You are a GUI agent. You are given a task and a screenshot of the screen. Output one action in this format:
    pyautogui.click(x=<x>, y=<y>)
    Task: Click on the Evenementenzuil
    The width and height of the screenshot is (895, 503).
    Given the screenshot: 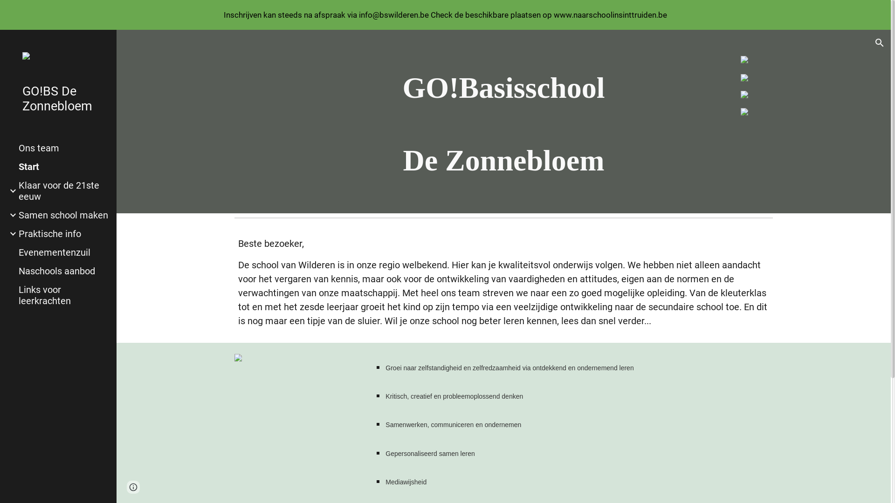 What is the action you would take?
    pyautogui.click(x=64, y=252)
    